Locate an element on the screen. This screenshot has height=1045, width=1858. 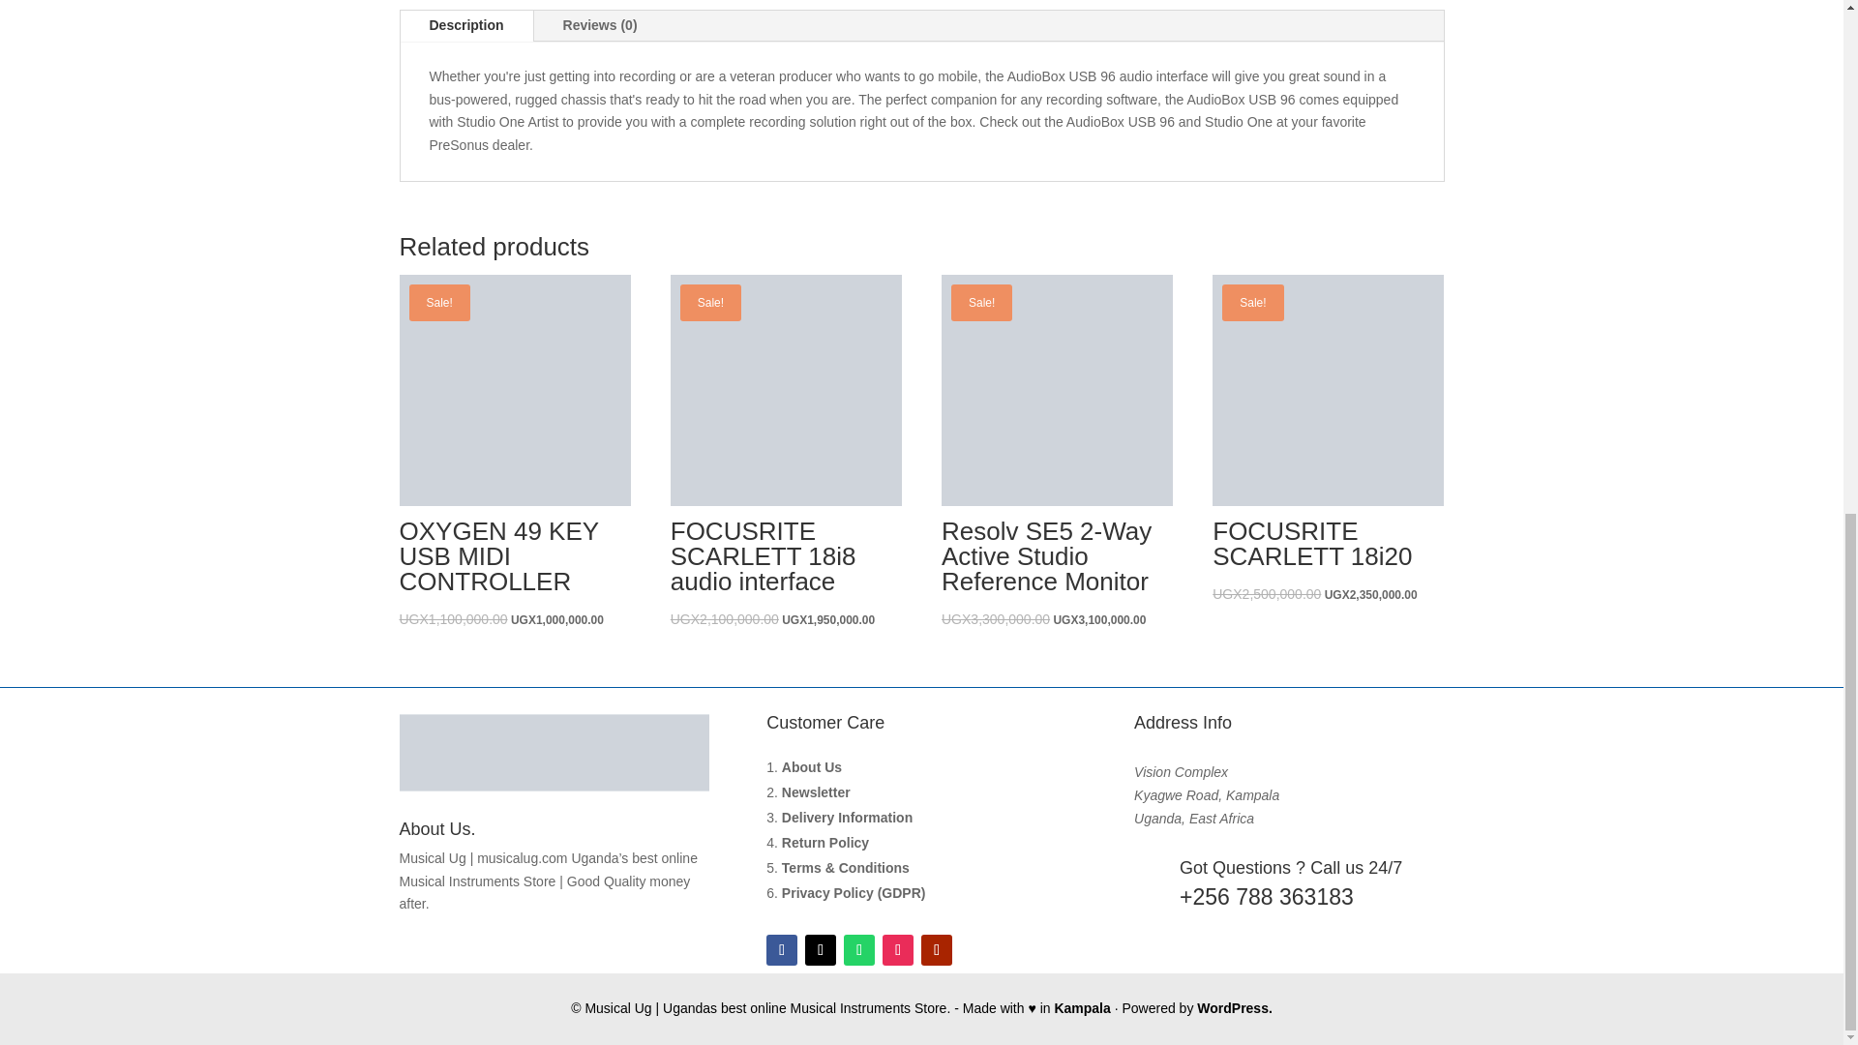
Follow on WhatsApp is located at coordinates (859, 949).